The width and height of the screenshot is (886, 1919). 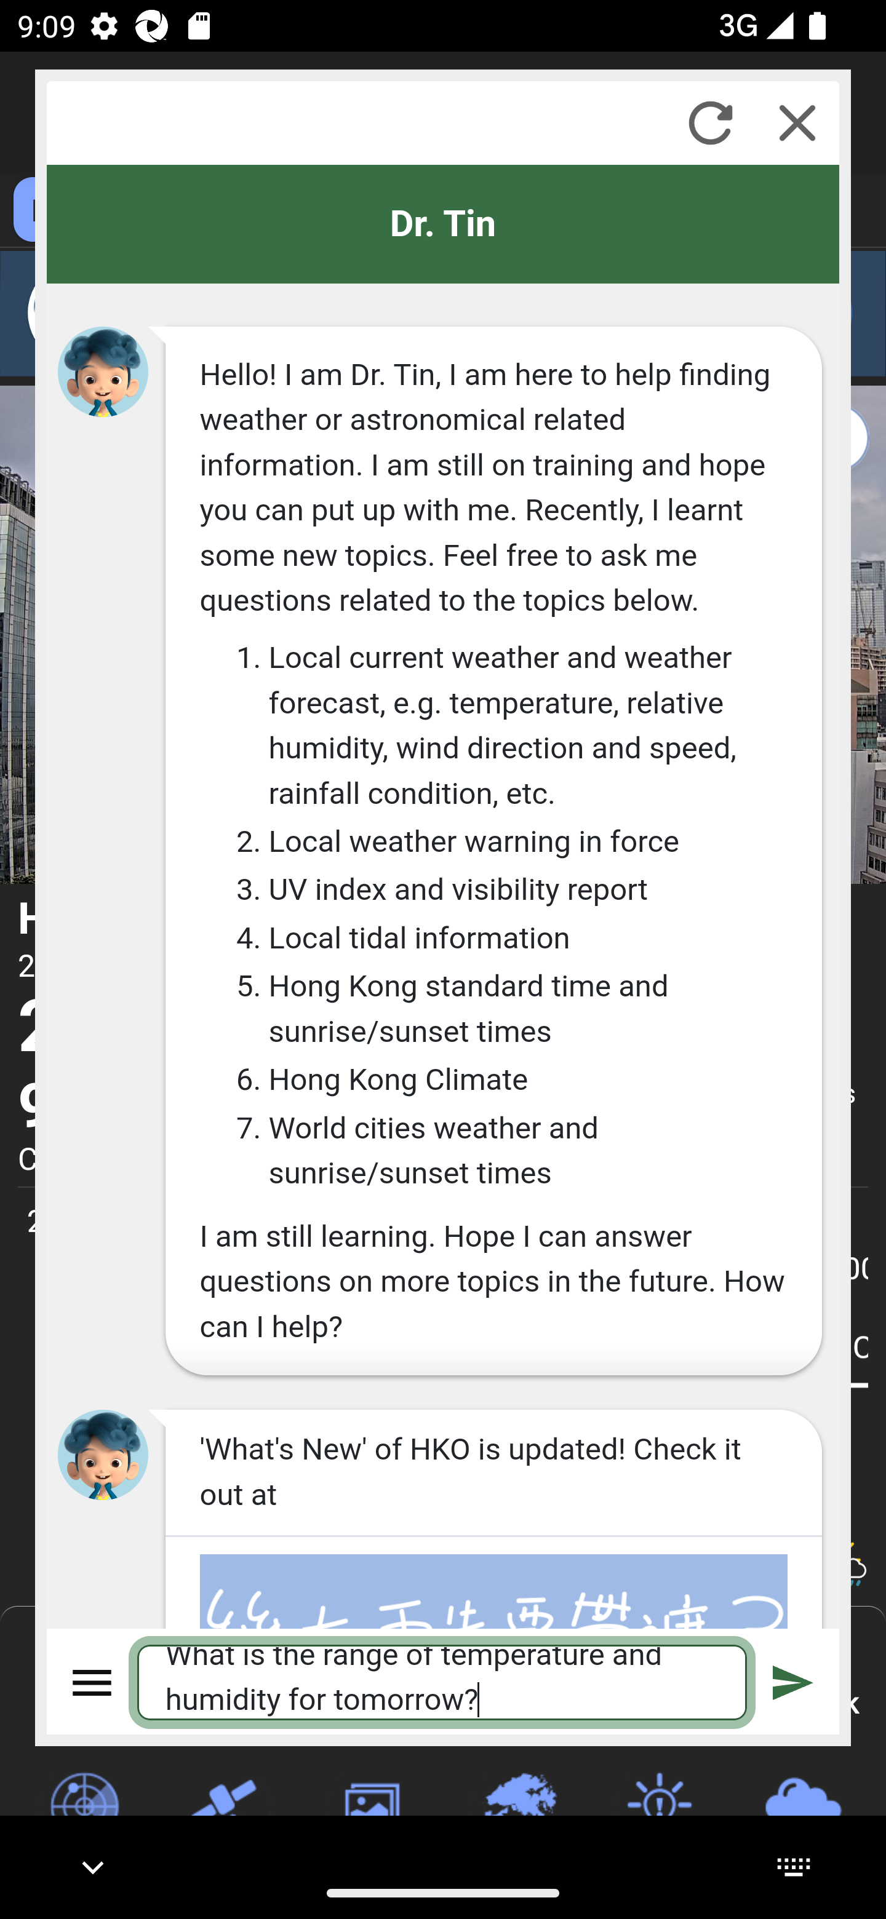 What do you see at coordinates (793, 1682) in the screenshot?
I see `Submit` at bounding box center [793, 1682].